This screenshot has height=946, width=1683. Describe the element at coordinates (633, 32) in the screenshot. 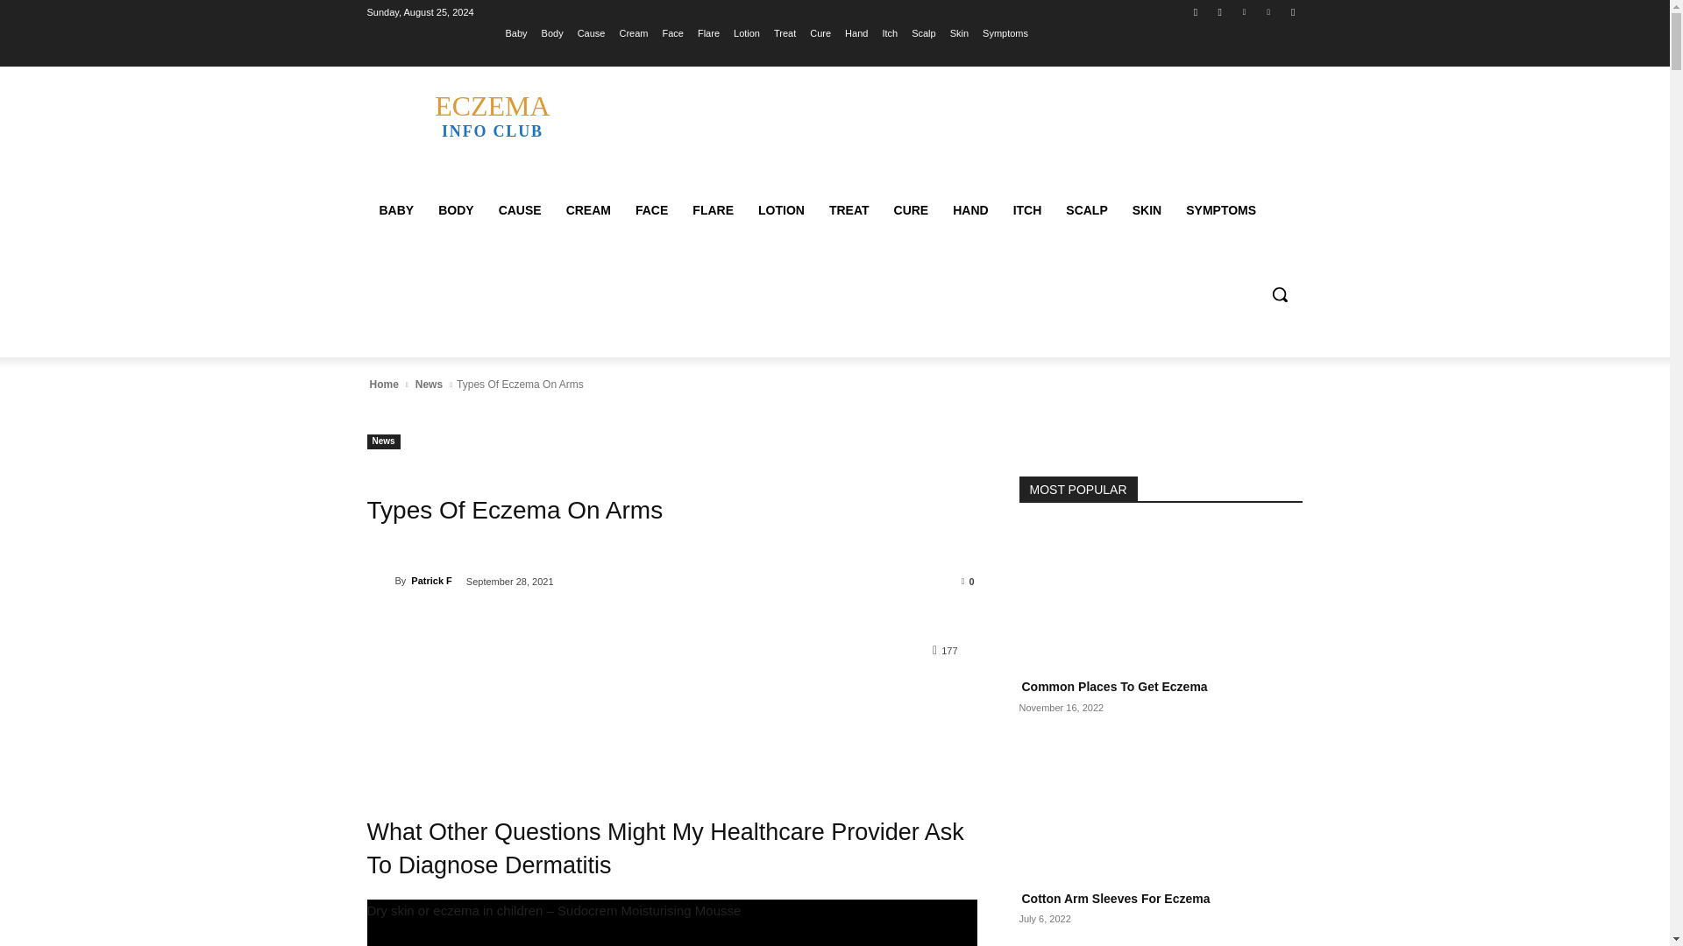

I see `Cream` at that location.